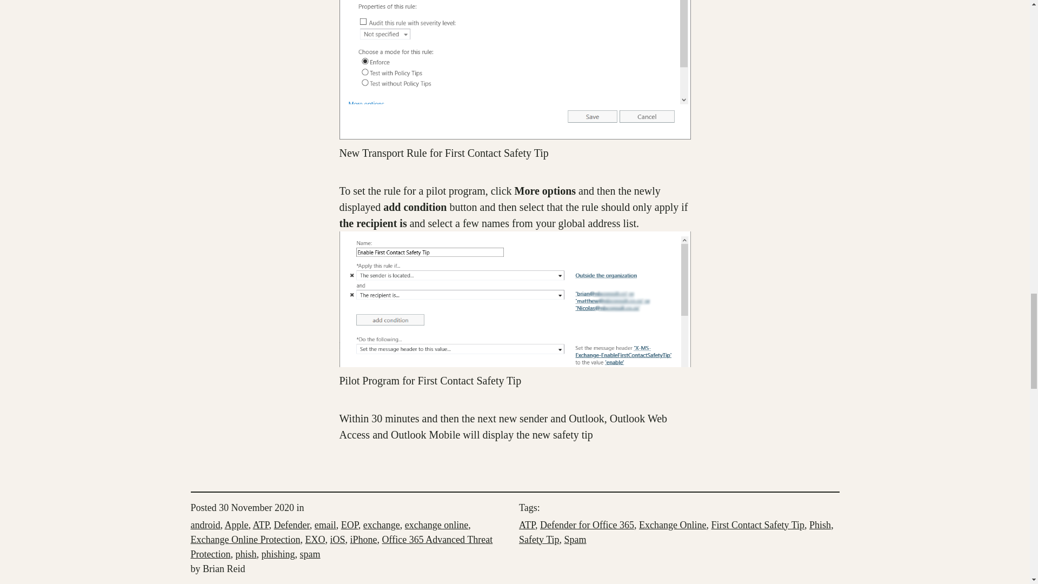  Describe the element at coordinates (758, 525) in the screenshot. I see `First Contact Safety Tip` at that location.